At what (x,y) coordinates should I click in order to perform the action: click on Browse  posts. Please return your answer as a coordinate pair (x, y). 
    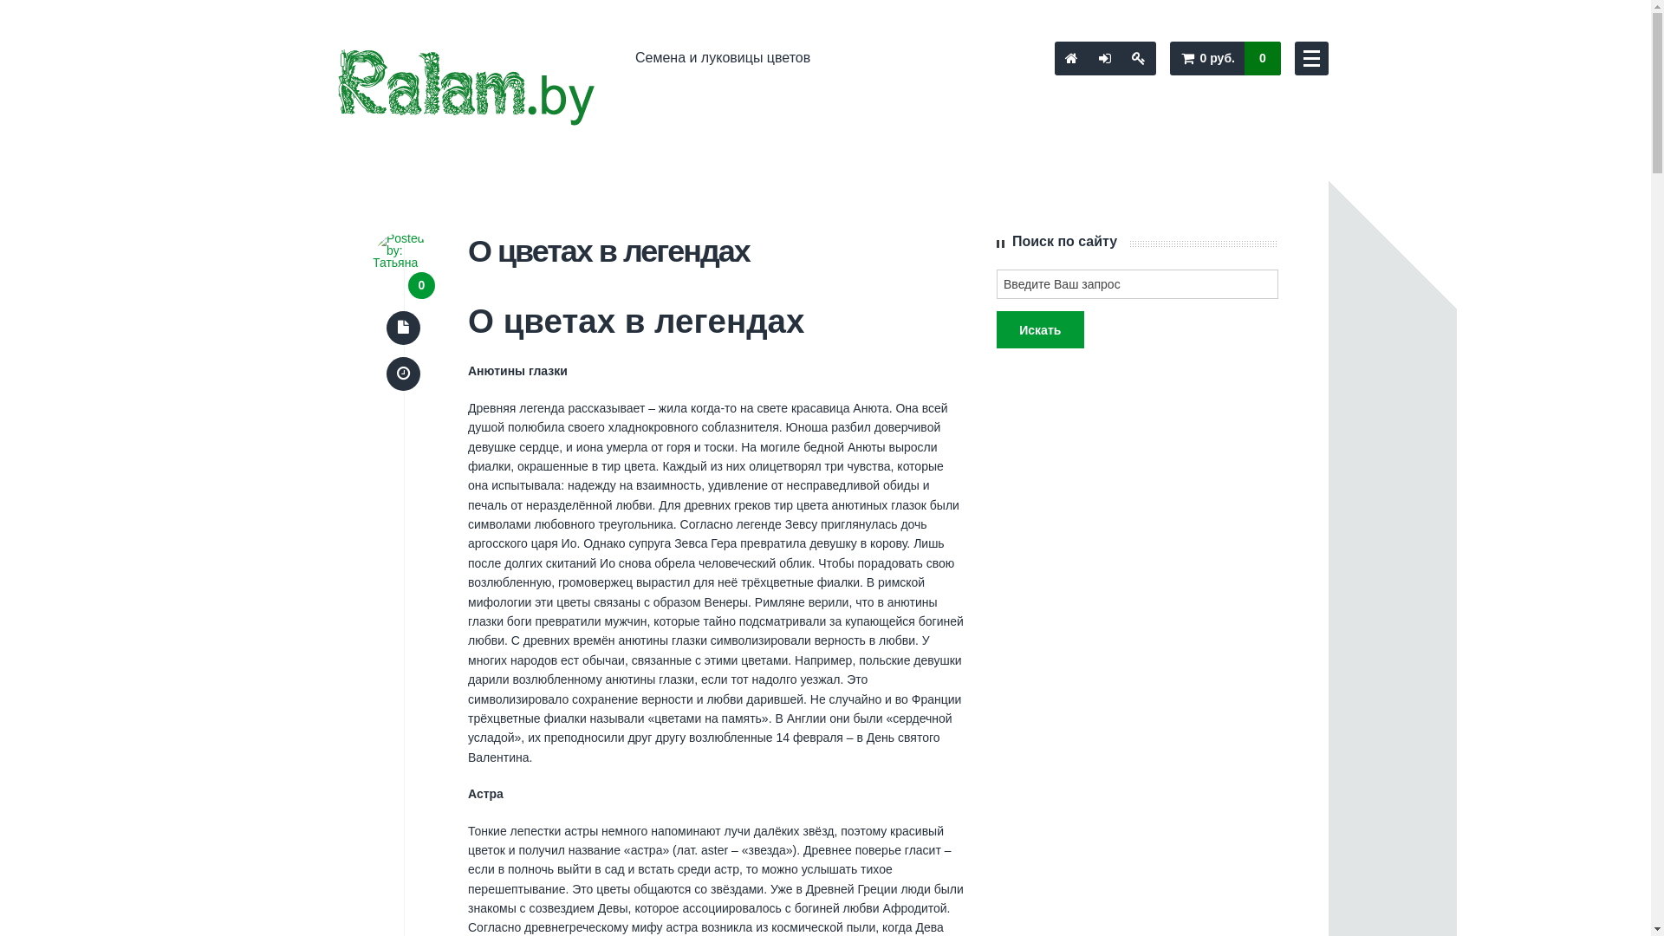
    Looking at the image, I should click on (404, 328).